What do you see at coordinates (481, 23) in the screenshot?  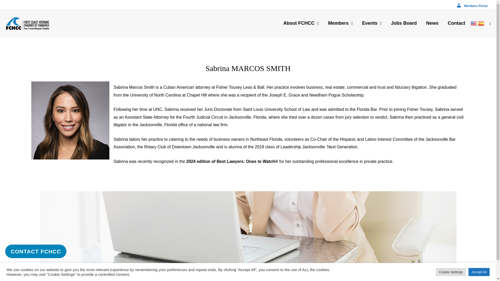 I see `Spanish` at bounding box center [481, 23].